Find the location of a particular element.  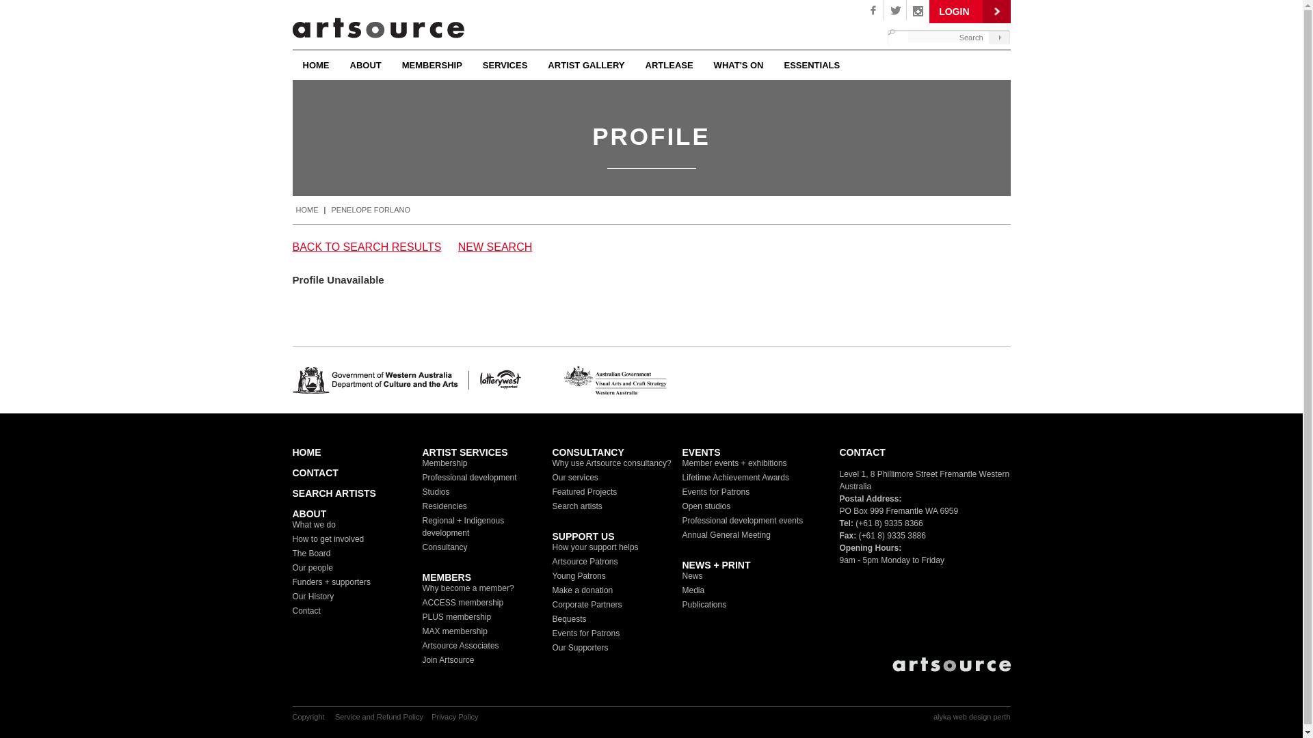

LOGIN is located at coordinates (970, 12).